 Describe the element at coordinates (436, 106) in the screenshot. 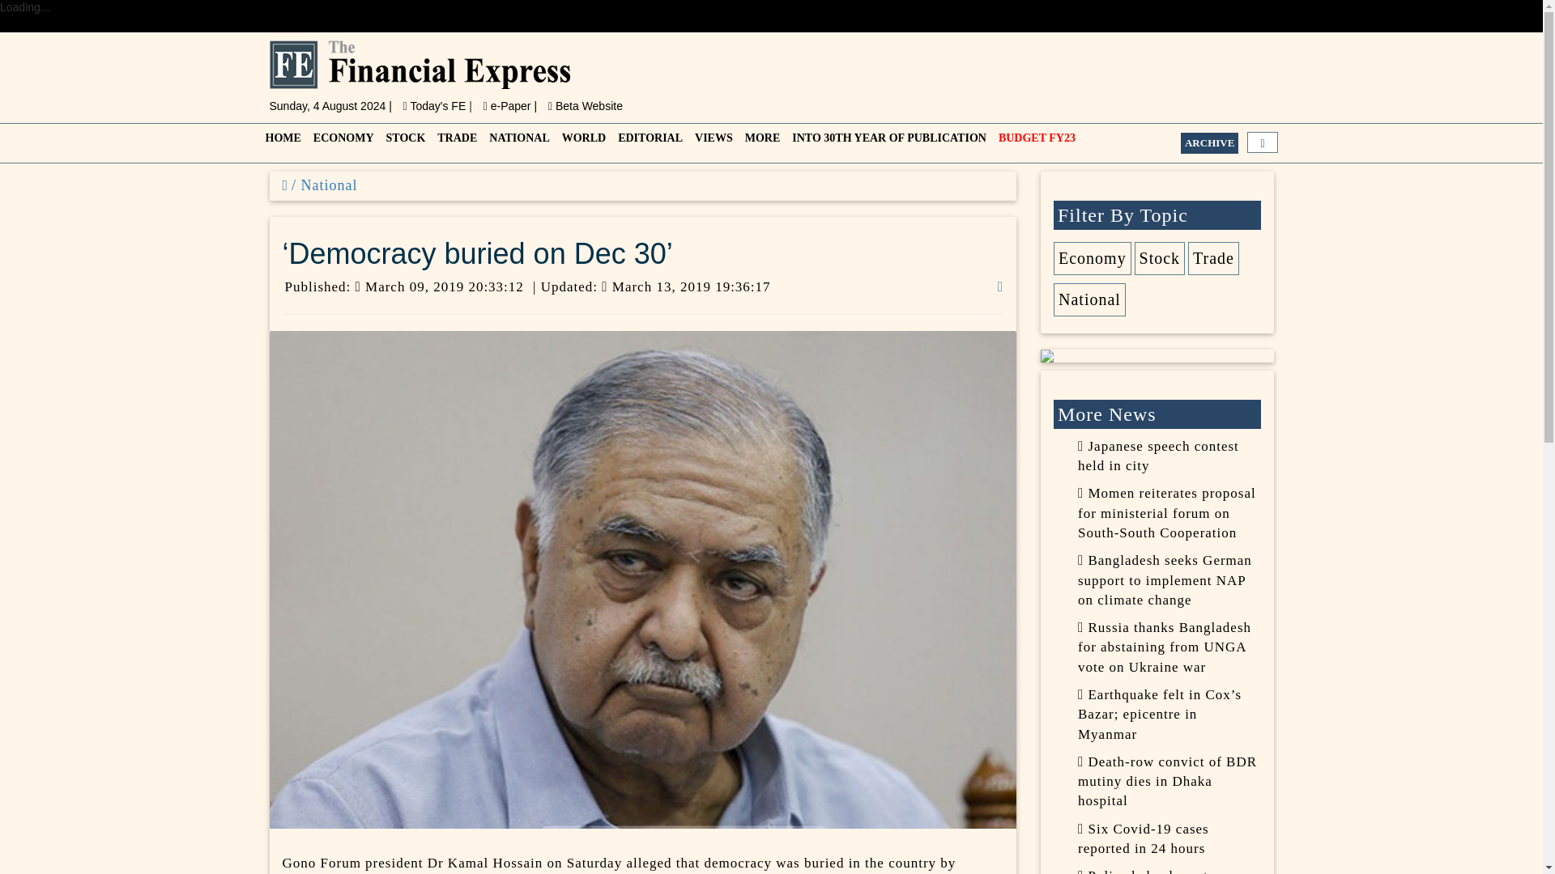

I see `Today's FE` at that location.